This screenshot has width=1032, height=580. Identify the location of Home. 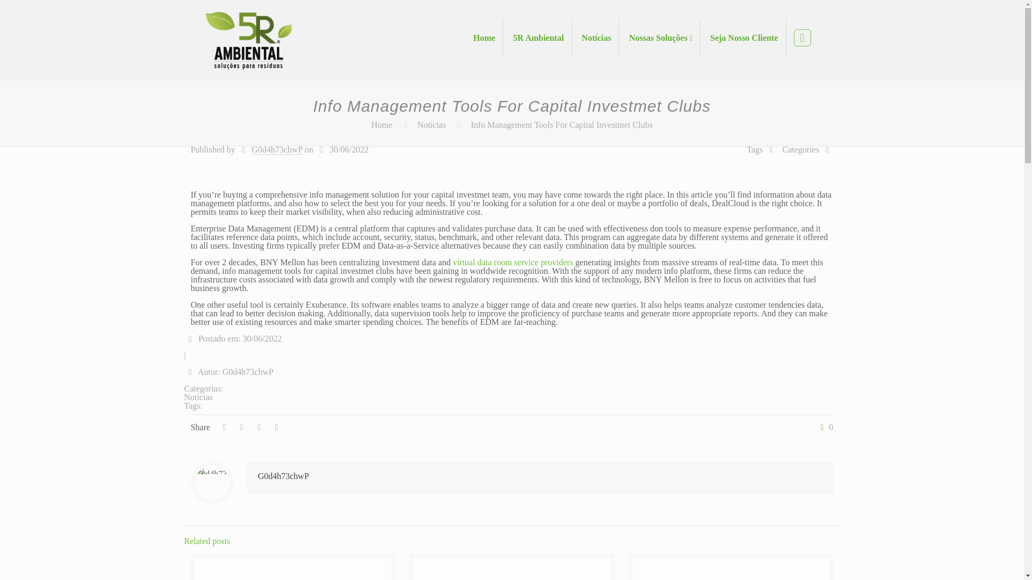
(485, 38).